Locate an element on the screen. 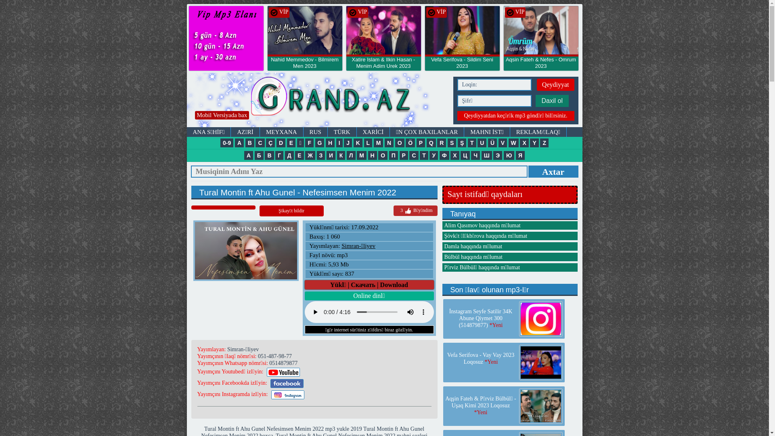  Mobil Versiyada bax is located at coordinates (222, 115).